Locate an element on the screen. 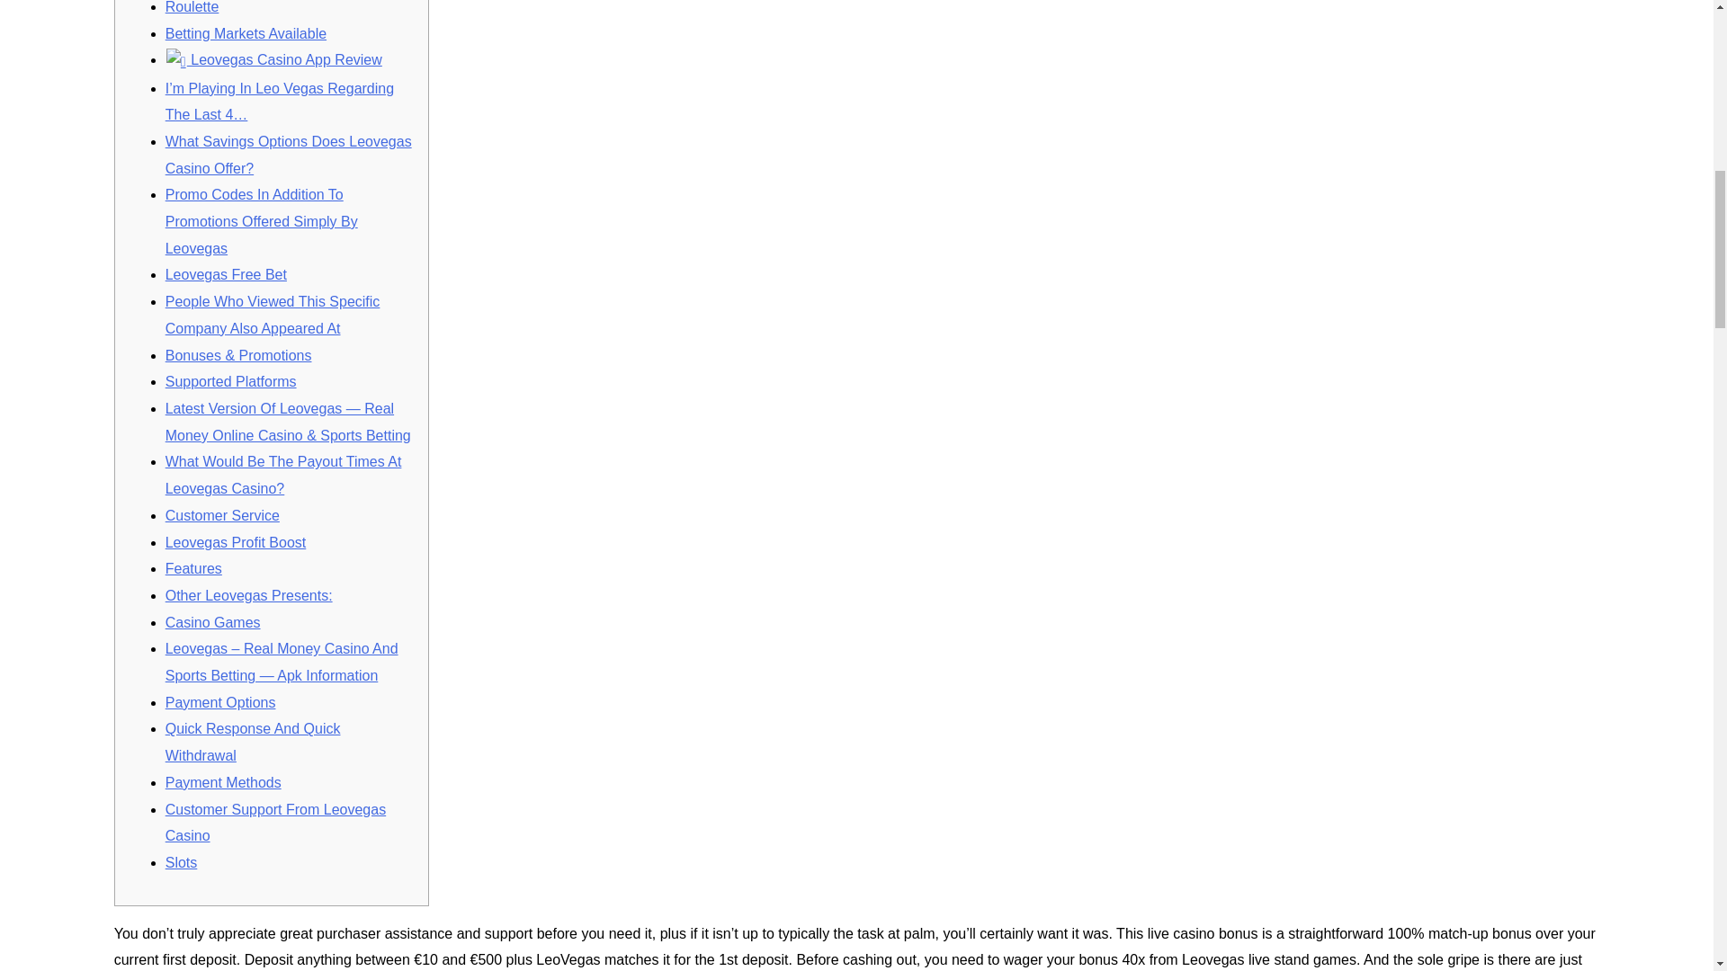 The height and width of the screenshot is (971, 1727). What Savings Options Does Leovegas Casino Offer? is located at coordinates (289, 155).